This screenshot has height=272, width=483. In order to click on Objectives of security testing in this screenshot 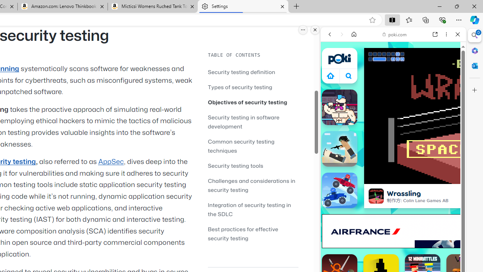, I will do `click(253, 102)`.